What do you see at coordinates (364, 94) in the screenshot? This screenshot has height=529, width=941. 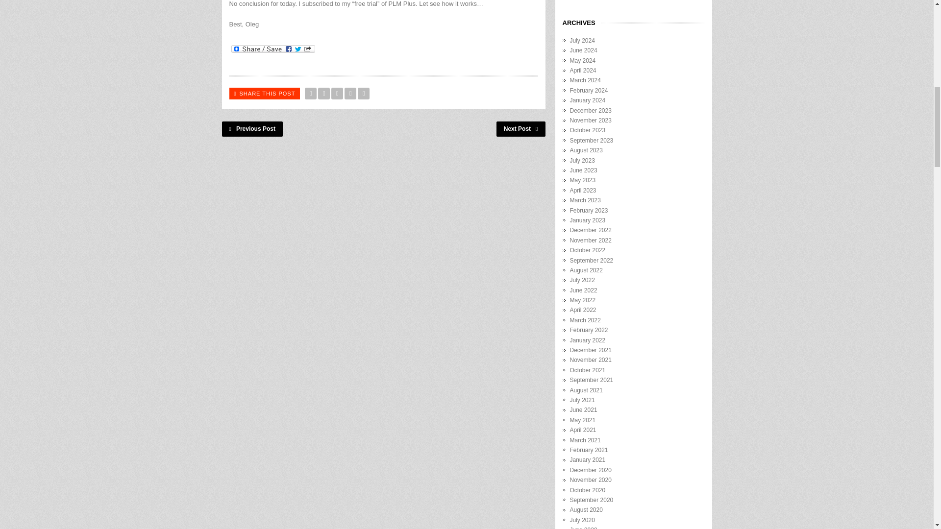 I see `Share on LinkedIn` at bounding box center [364, 94].